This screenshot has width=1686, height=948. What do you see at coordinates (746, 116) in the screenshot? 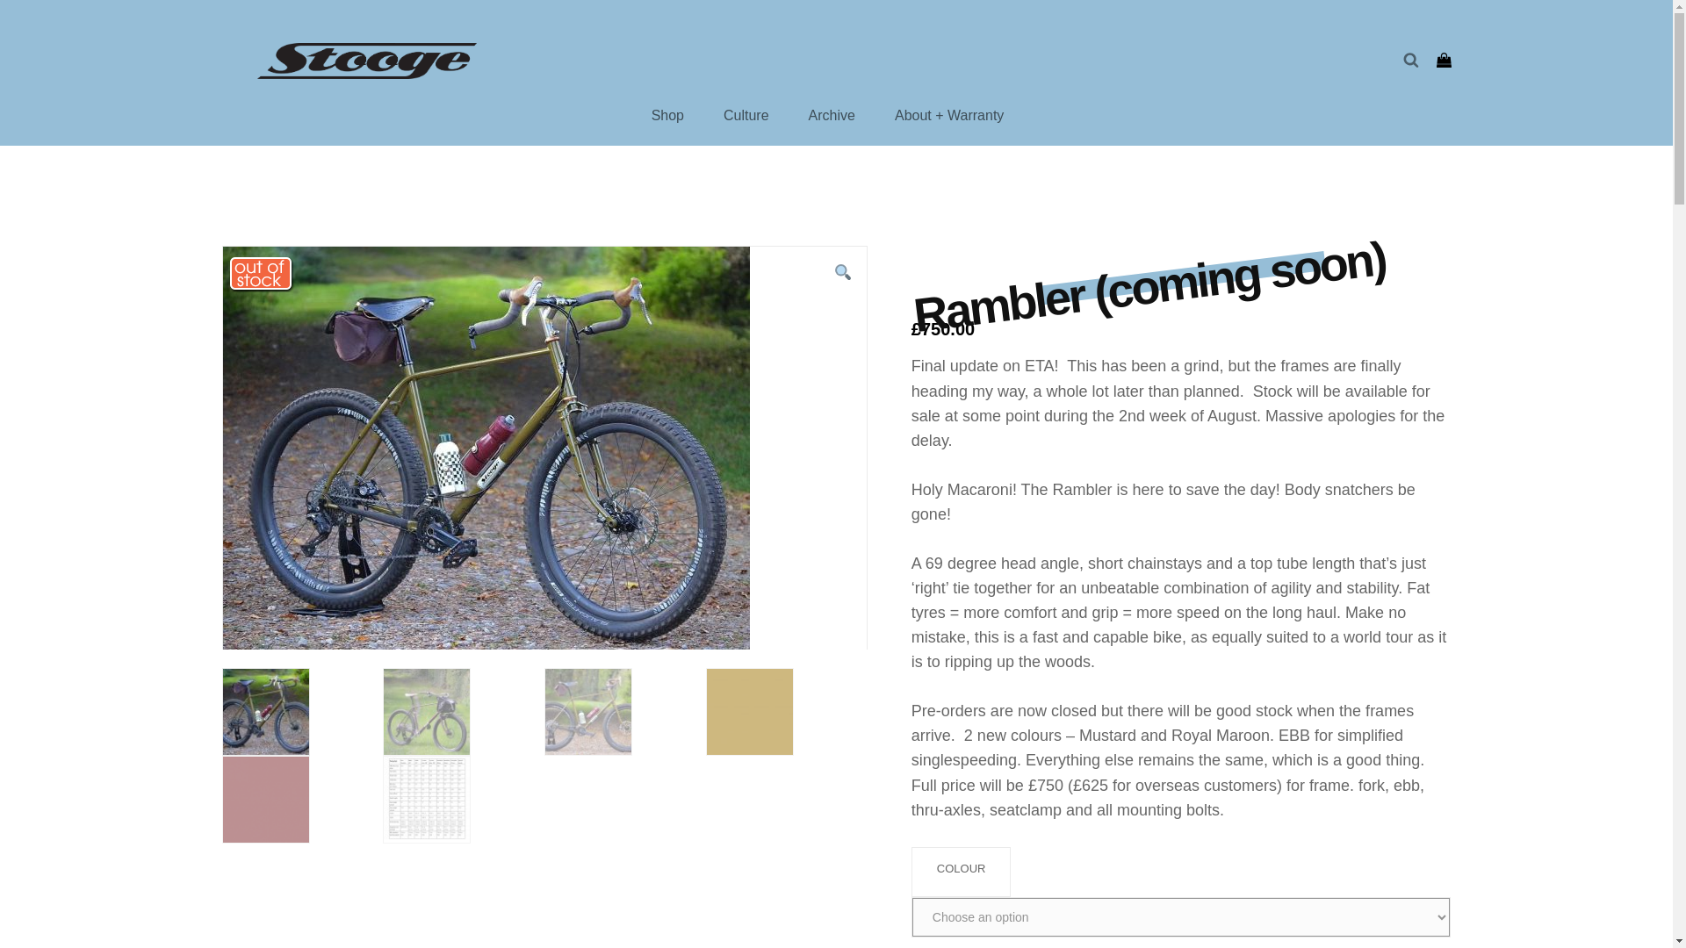
I see `Culture` at bounding box center [746, 116].